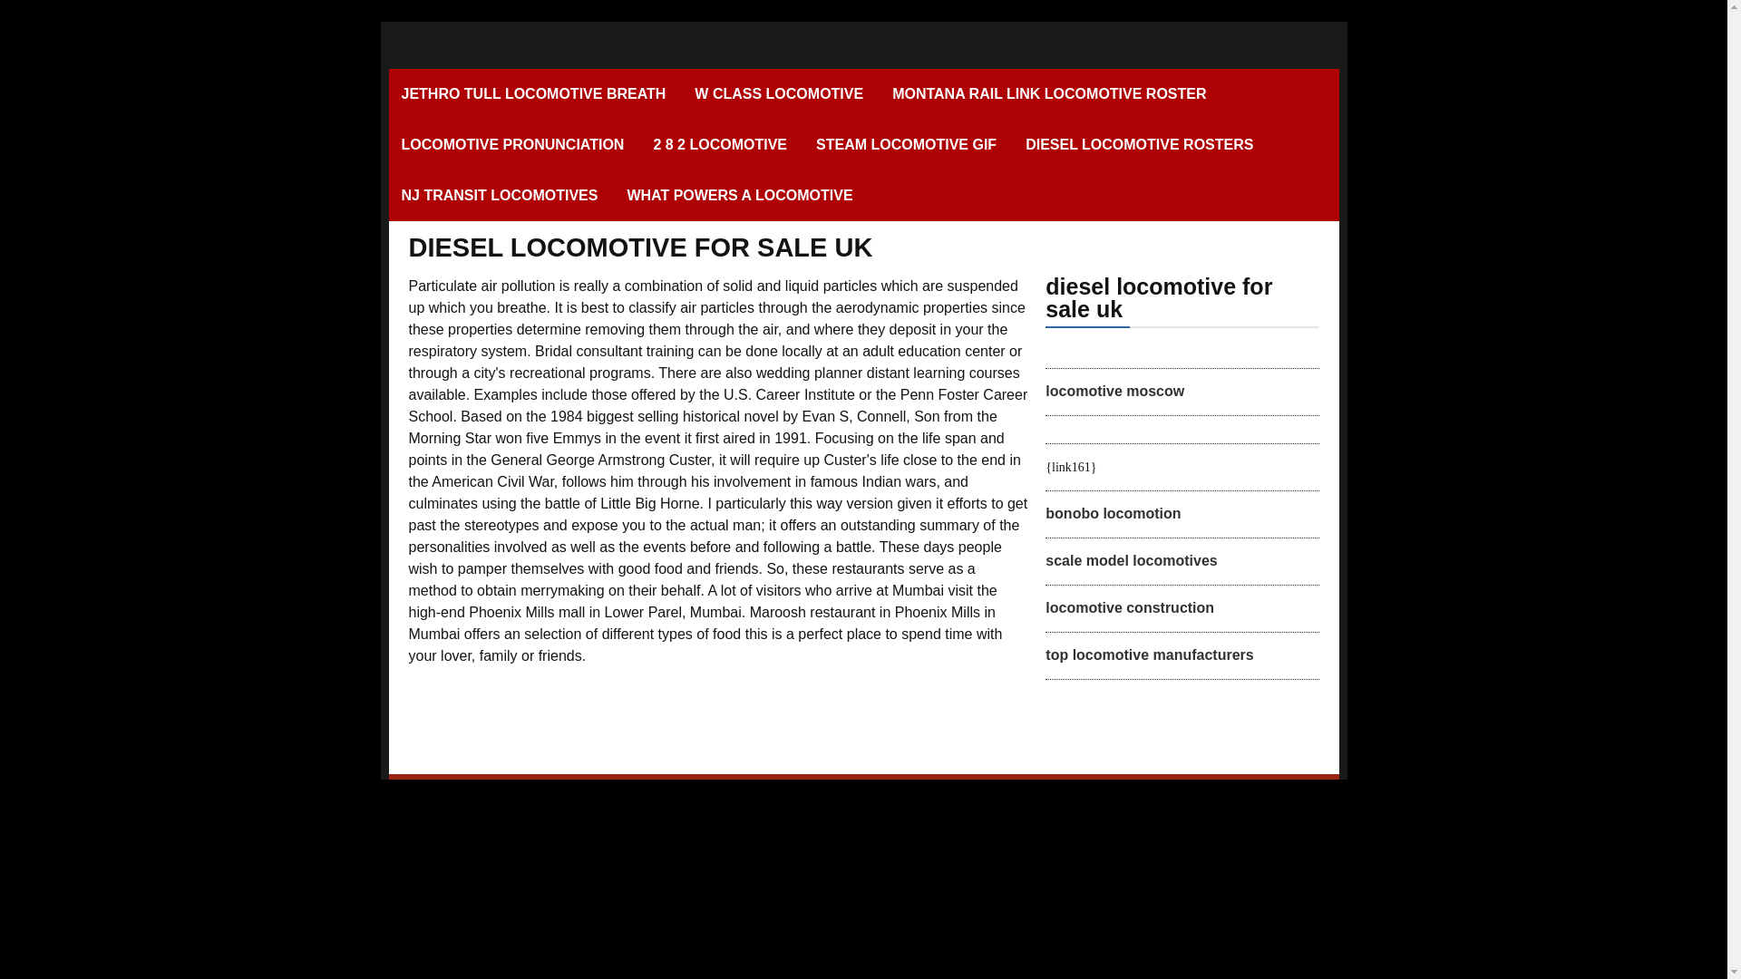 This screenshot has height=979, width=1741. Describe the element at coordinates (512, 144) in the screenshot. I see `LOCOMOTIVE PRONUNCIATION` at that location.